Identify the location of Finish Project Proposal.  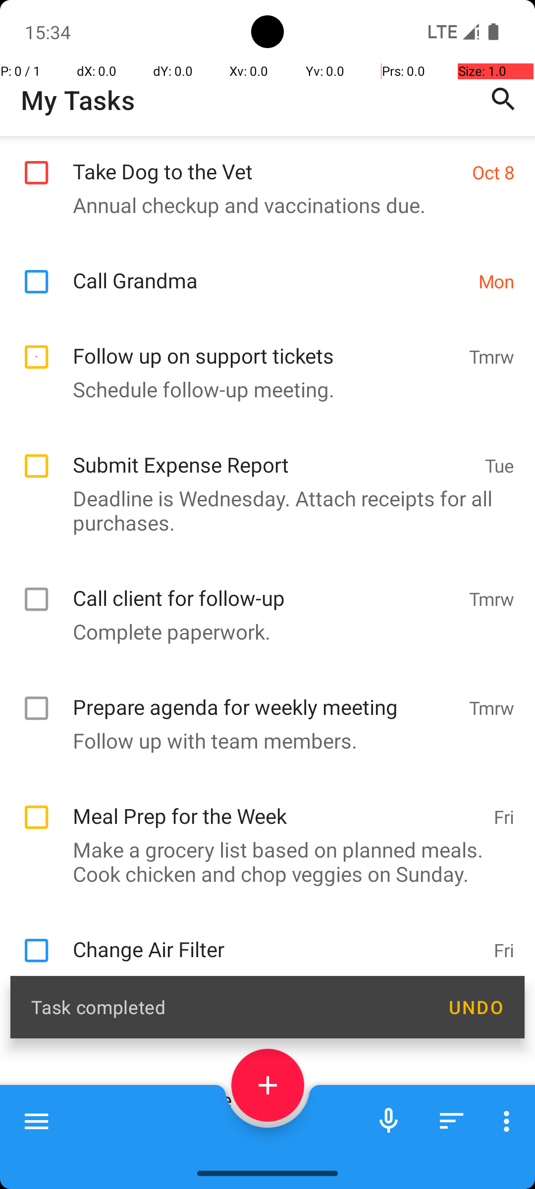
(275, 1040).